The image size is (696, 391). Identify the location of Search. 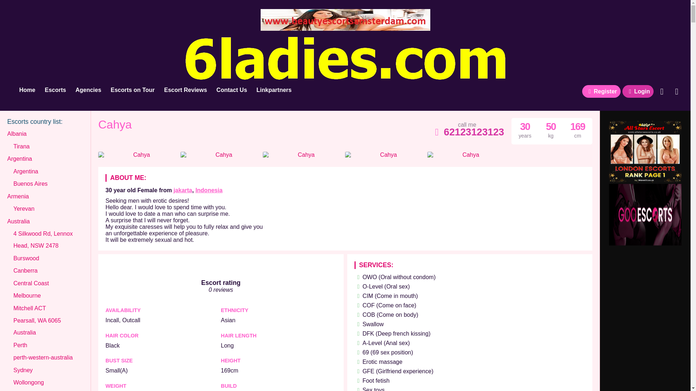
(662, 92).